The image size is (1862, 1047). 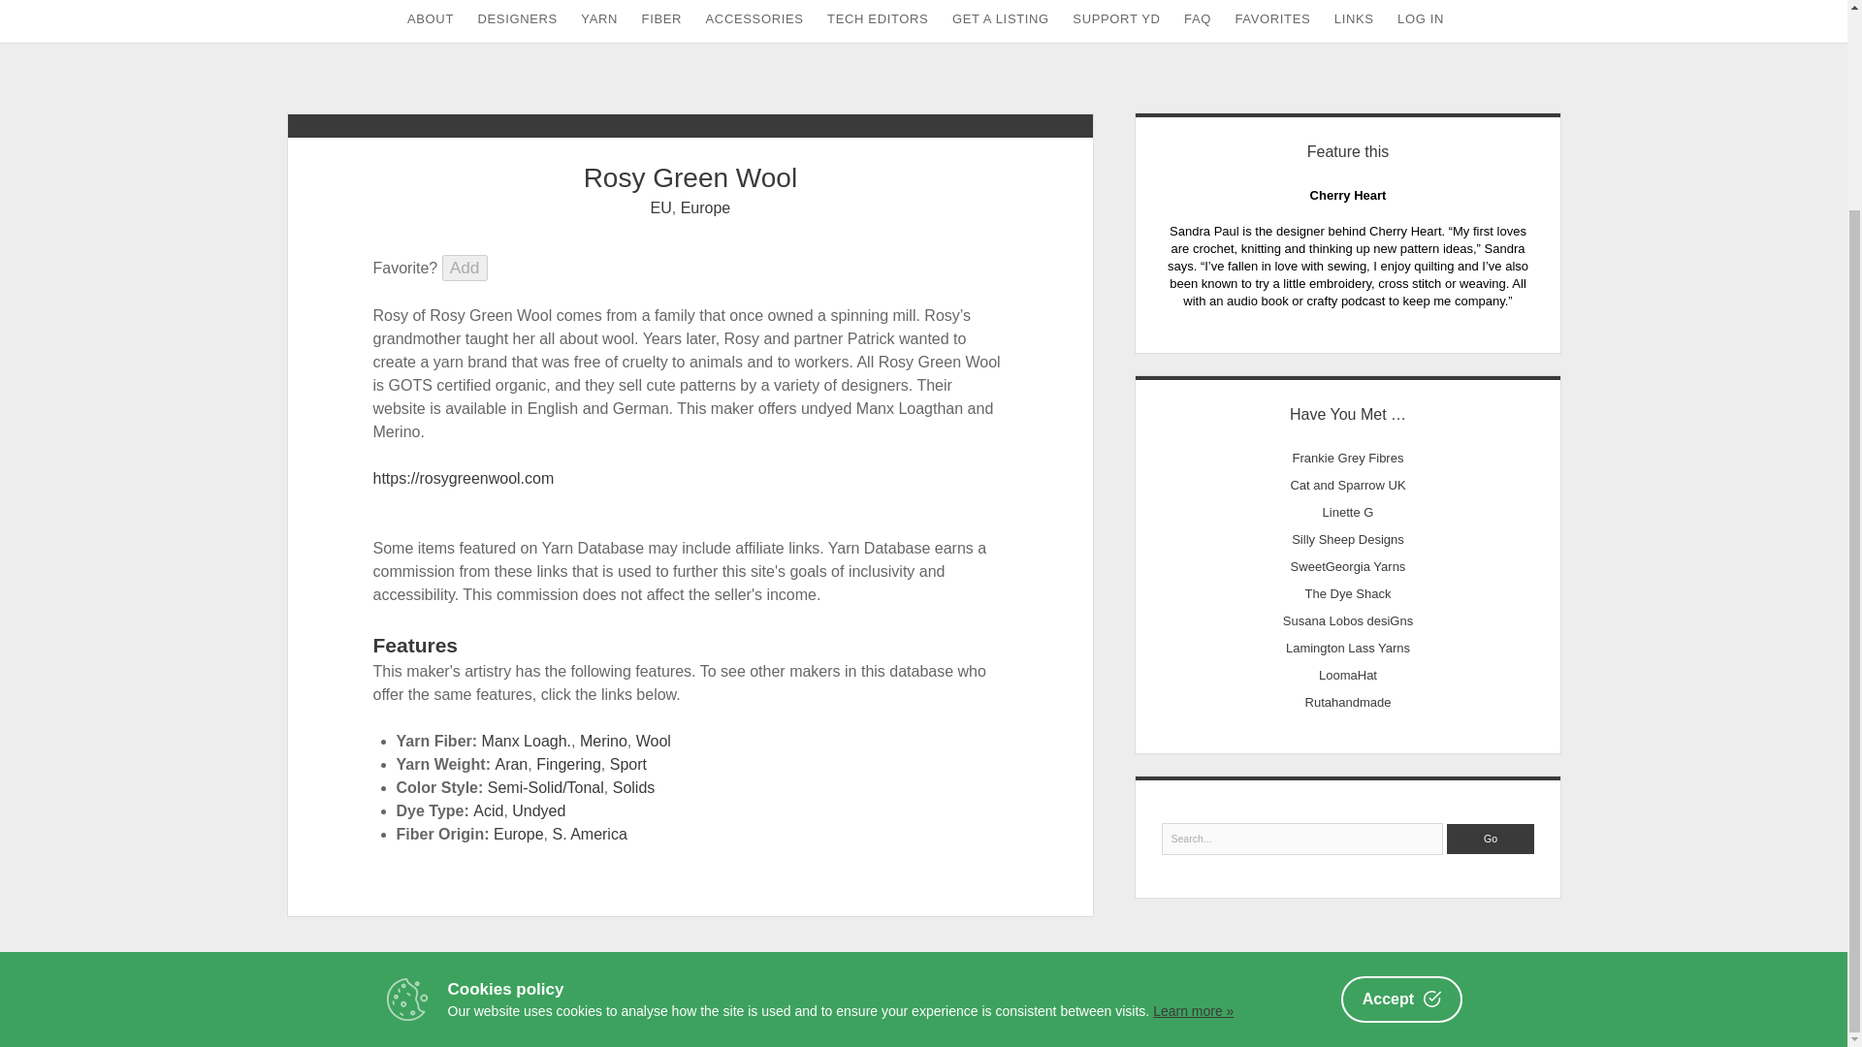 I want to click on FAVORITES, so click(x=1272, y=21).